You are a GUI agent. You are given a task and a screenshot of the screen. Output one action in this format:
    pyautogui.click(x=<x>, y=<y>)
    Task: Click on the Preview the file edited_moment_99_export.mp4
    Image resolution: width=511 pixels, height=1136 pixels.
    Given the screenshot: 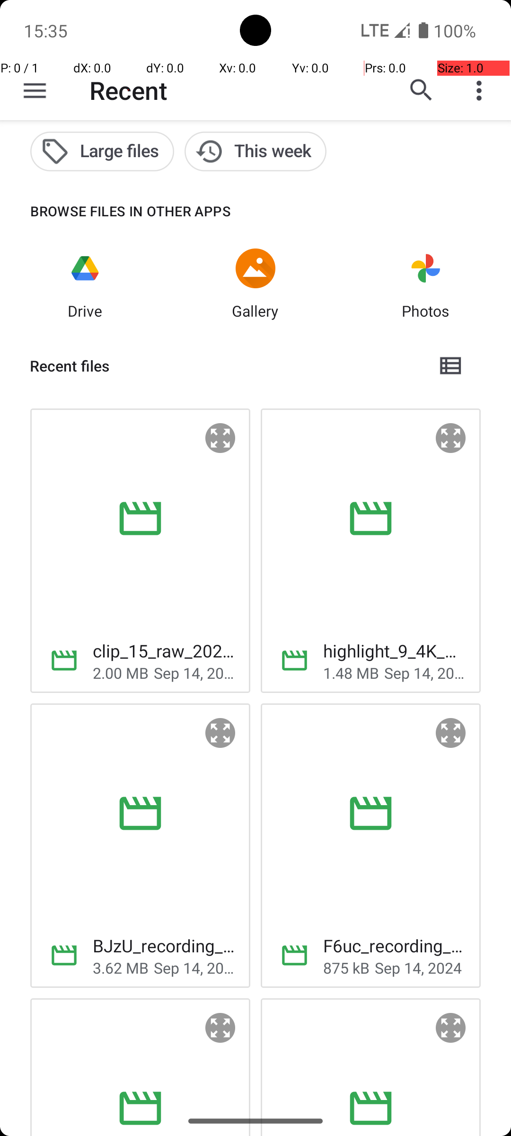 What is the action you would take?
    pyautogui.click(x=220, y=1028)
    